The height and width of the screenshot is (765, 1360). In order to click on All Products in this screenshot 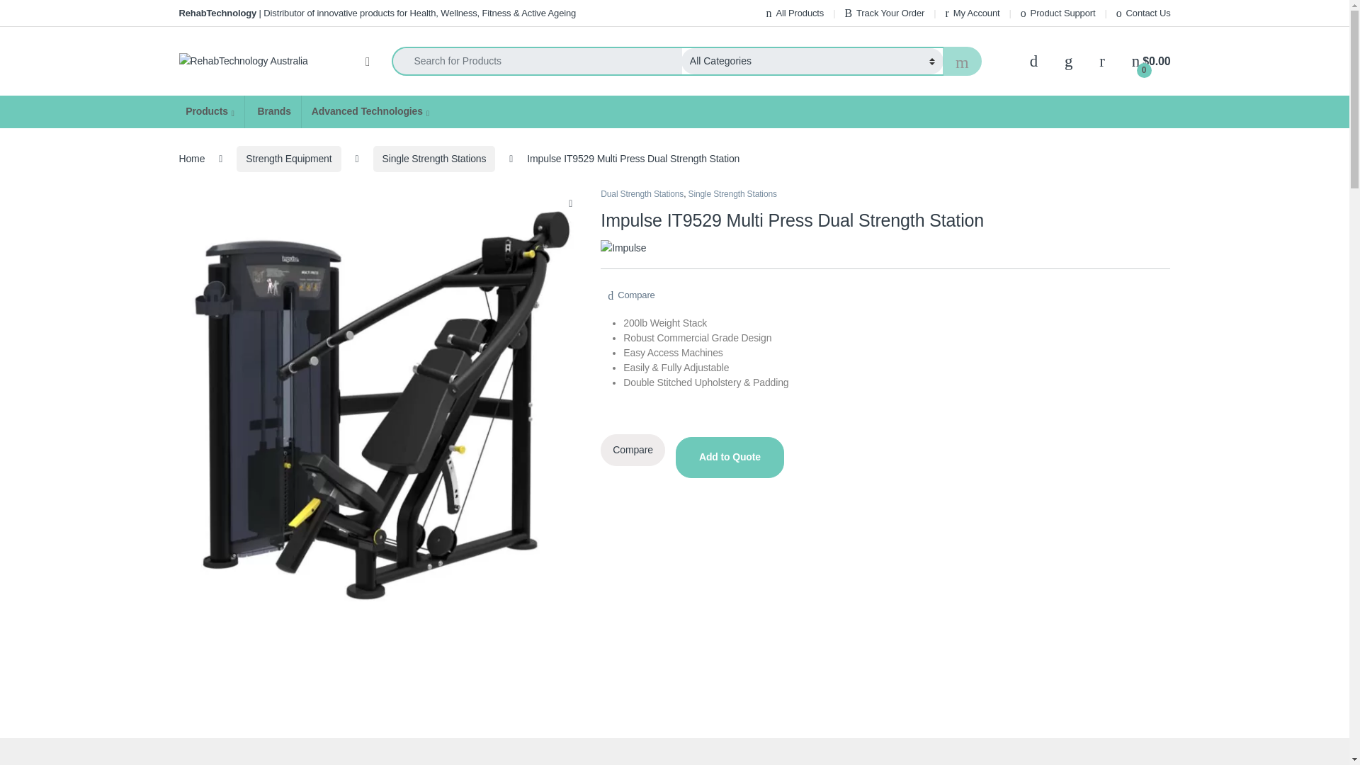, I will do `click(795, 13)`.